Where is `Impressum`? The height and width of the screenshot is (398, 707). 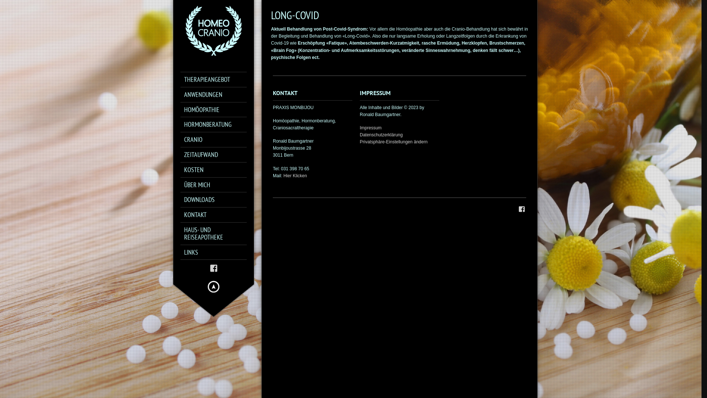 Impressum is located at coordinates (370, 128).